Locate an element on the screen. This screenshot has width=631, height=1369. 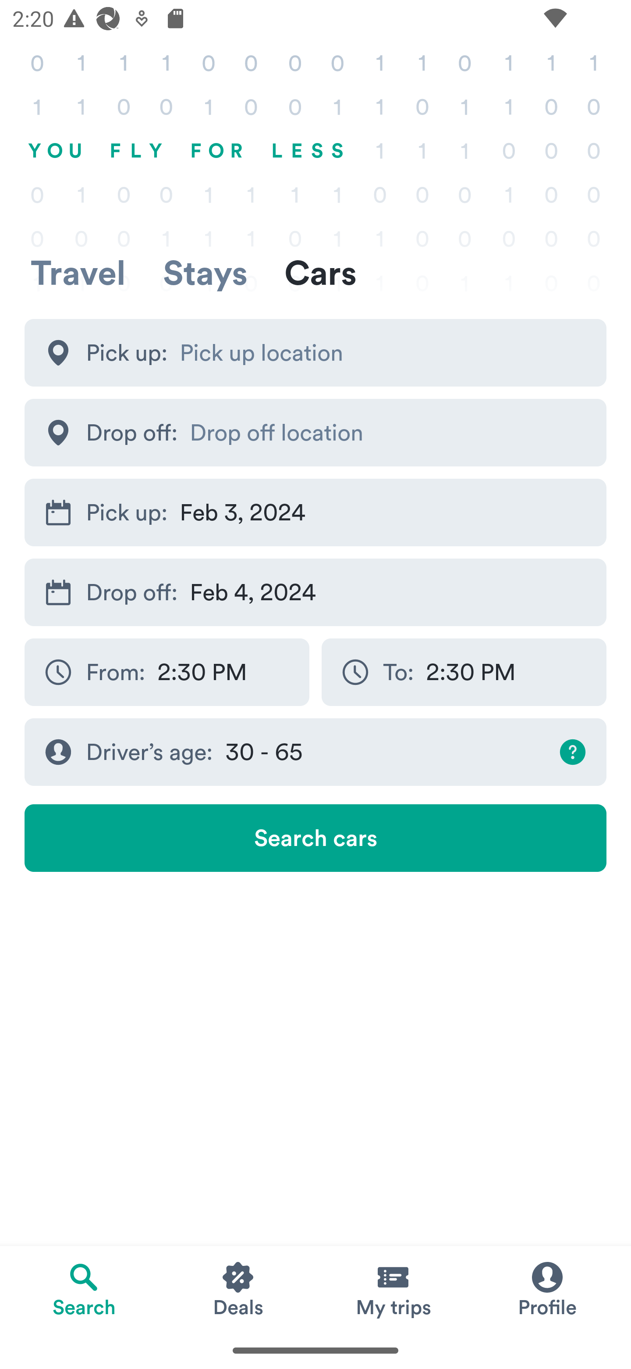
Stays is located at coordinates (205, 272).